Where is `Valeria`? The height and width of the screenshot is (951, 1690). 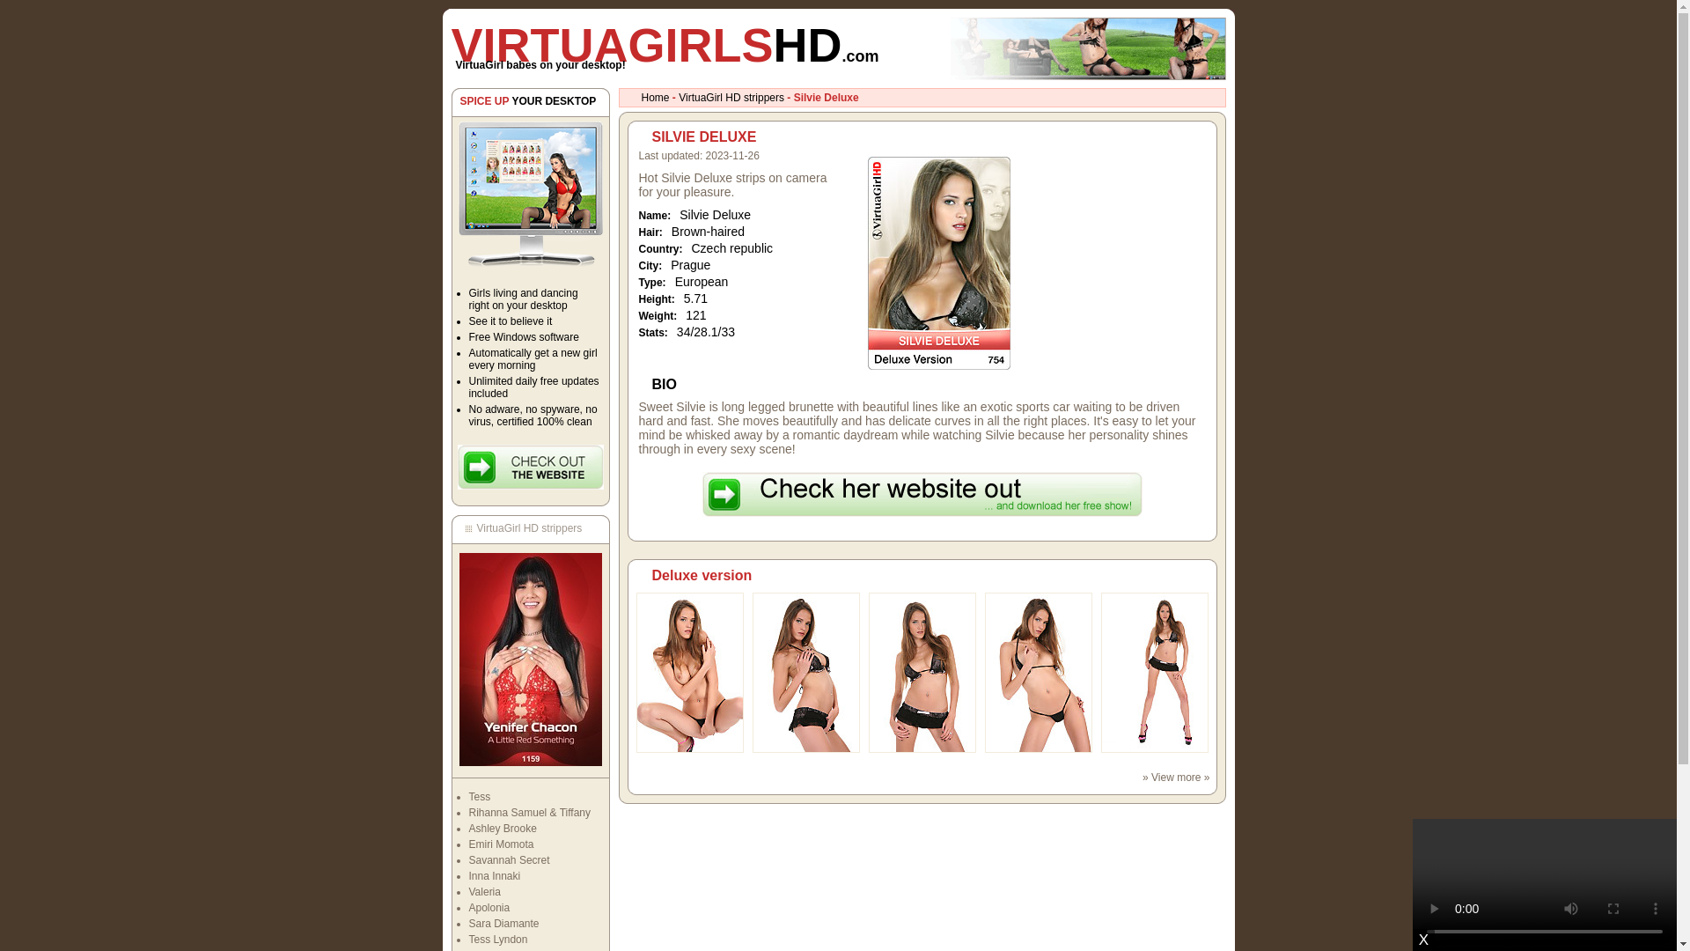 Valeria is located at coordinates (484, 891).